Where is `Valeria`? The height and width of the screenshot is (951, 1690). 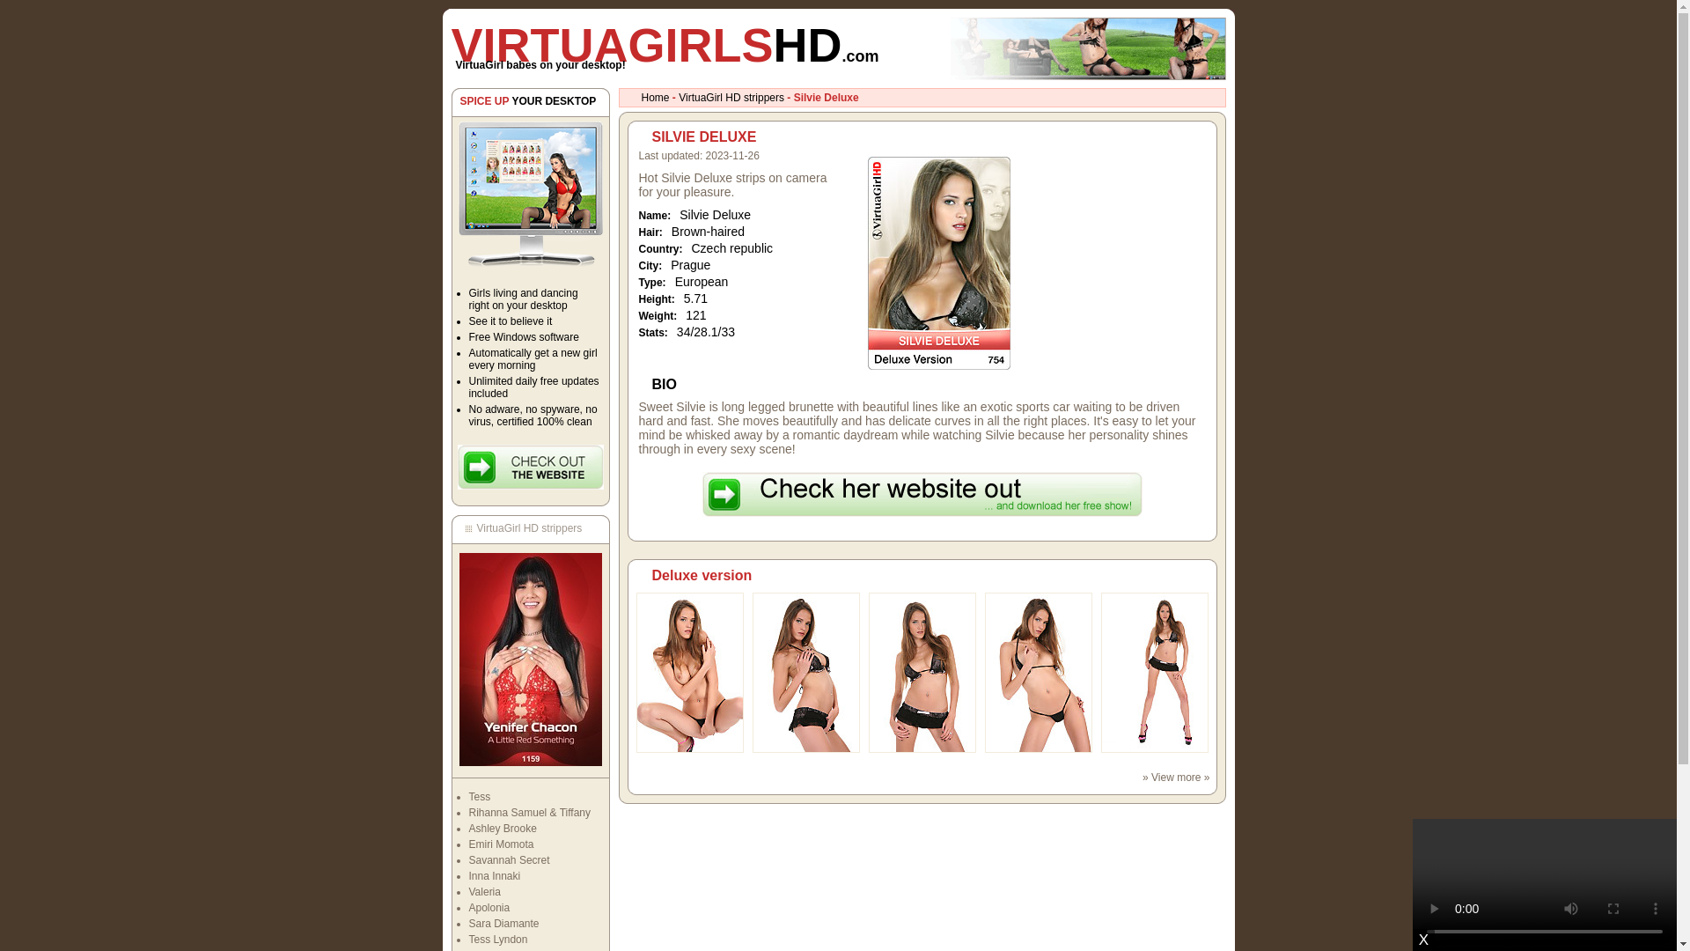 Valeria is located at coordinates (484, 891).